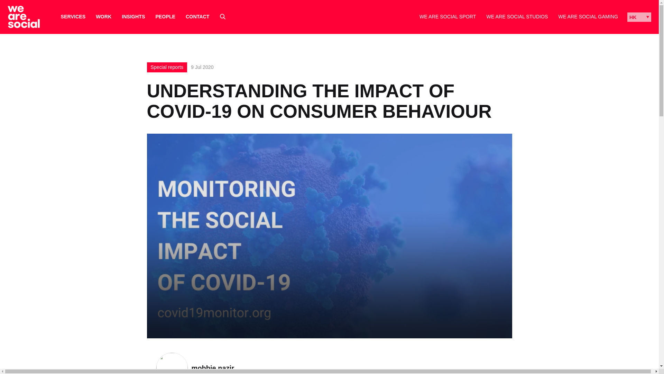  I want to click on PEOPLE, so click(165, 17).